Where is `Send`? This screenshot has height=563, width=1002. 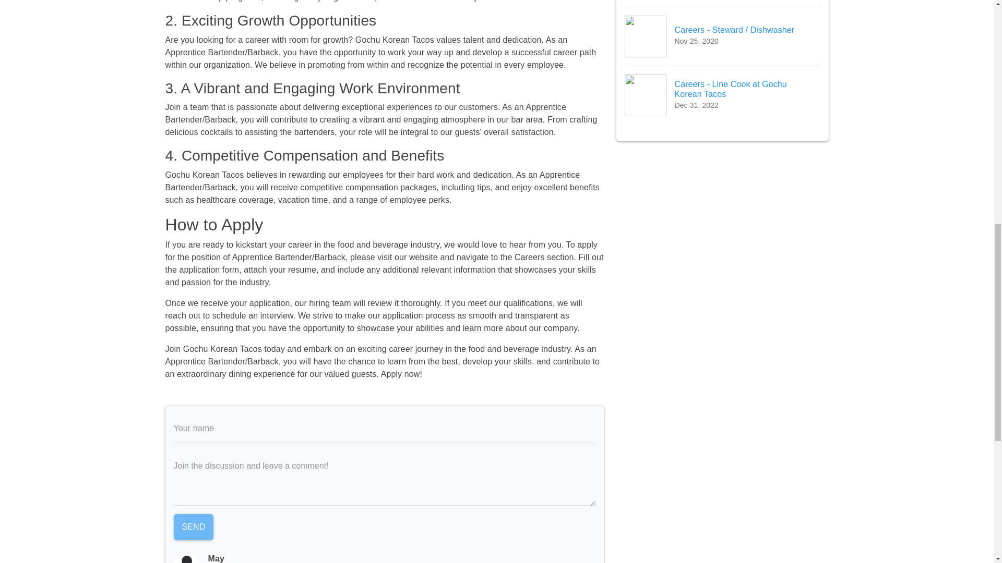 Send is located at coordinates (193, 527).